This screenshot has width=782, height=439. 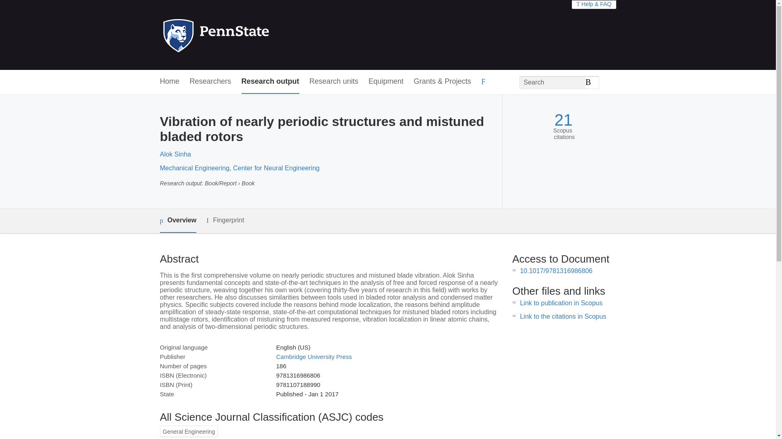 What do you see at coordinates (334, 82) in the screenshot?
I see `Research units` at bounding box center [334, 82].